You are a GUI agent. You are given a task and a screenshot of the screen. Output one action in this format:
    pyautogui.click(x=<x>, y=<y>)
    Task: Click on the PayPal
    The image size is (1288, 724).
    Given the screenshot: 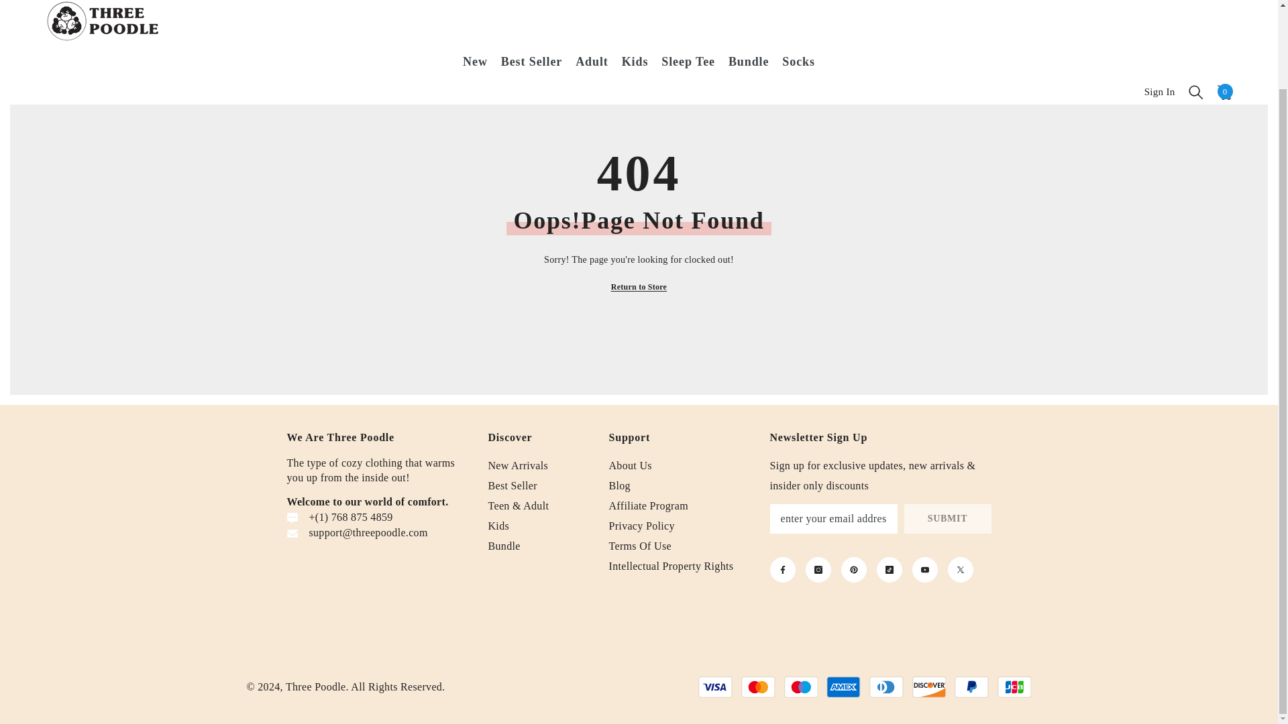 What is the action you would take?
    pyautogui.click(x=971, y=686)
    